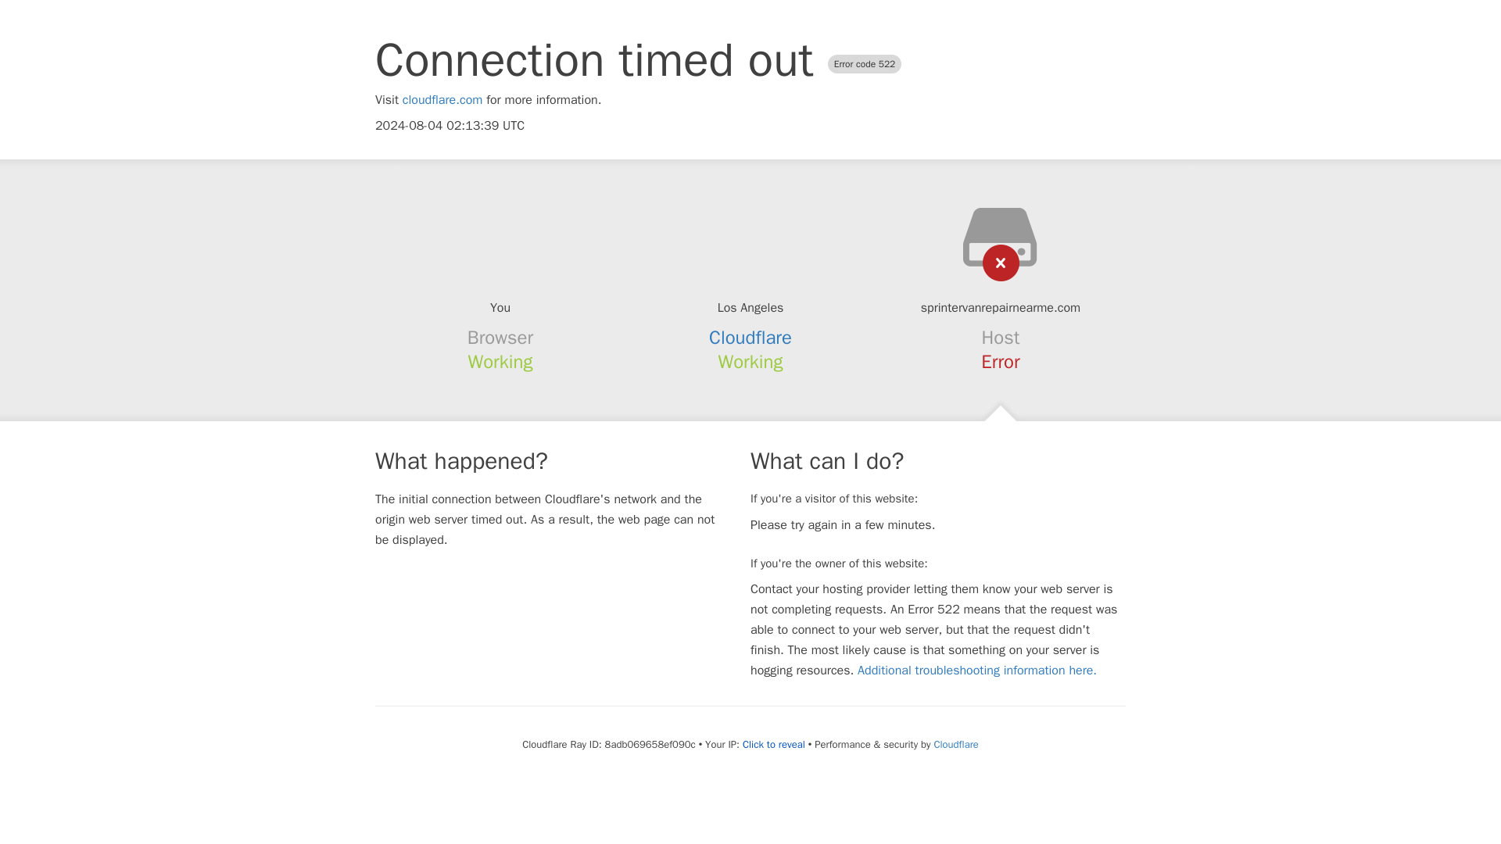 The height and width of the screenshot is (844, 1501). Describe the element at coordinates (442, 100) in the screenshot. I see `cloudflare.com` at that location.